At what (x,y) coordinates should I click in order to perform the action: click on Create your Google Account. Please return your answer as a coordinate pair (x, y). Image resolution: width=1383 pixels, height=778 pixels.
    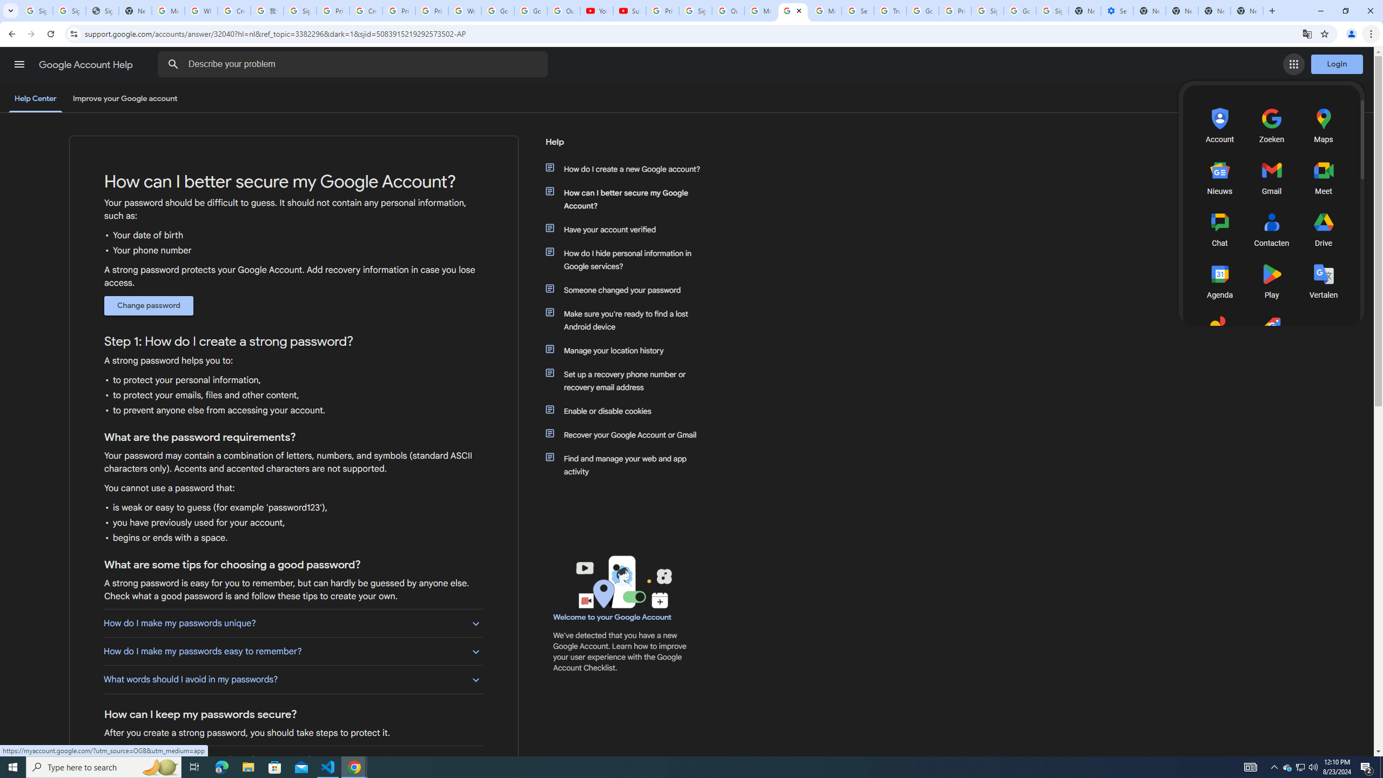
    Looking at the image, I should click on (365, 11).